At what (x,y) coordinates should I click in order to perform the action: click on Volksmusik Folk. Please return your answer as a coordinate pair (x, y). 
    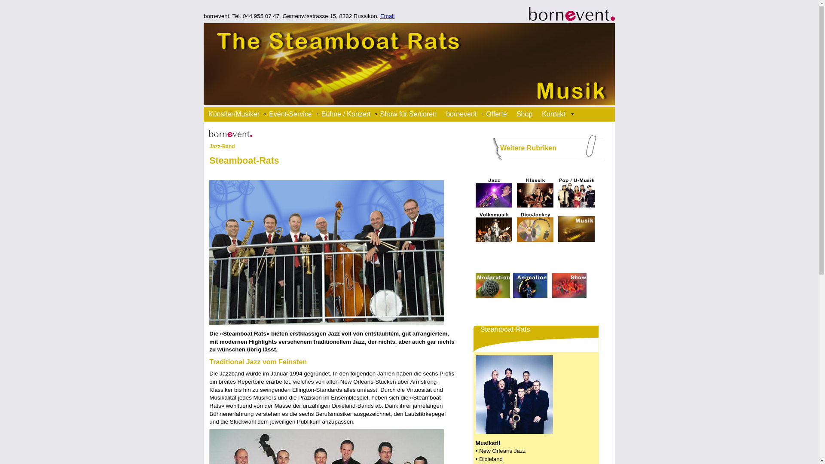
    Looking at the image, I should click on (494, 227).